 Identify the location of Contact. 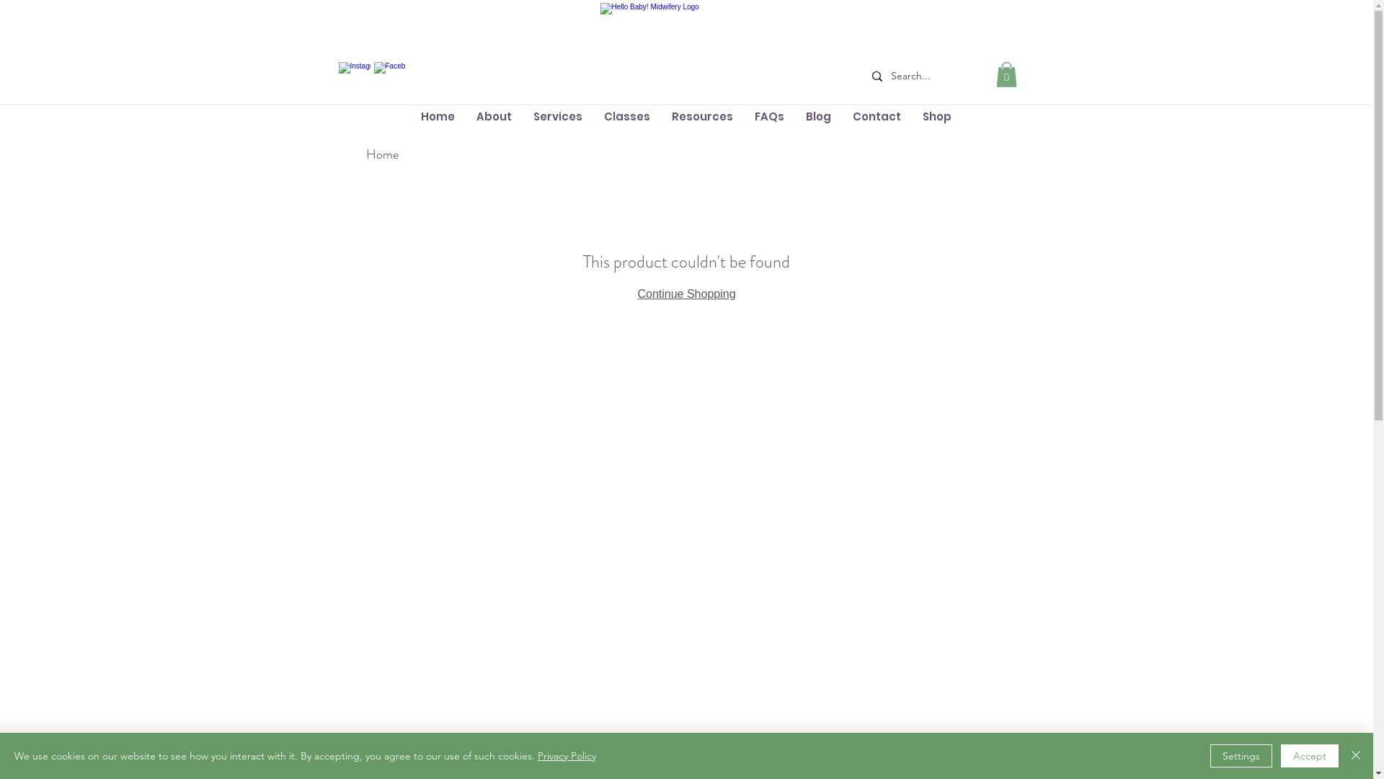
(877, 117).